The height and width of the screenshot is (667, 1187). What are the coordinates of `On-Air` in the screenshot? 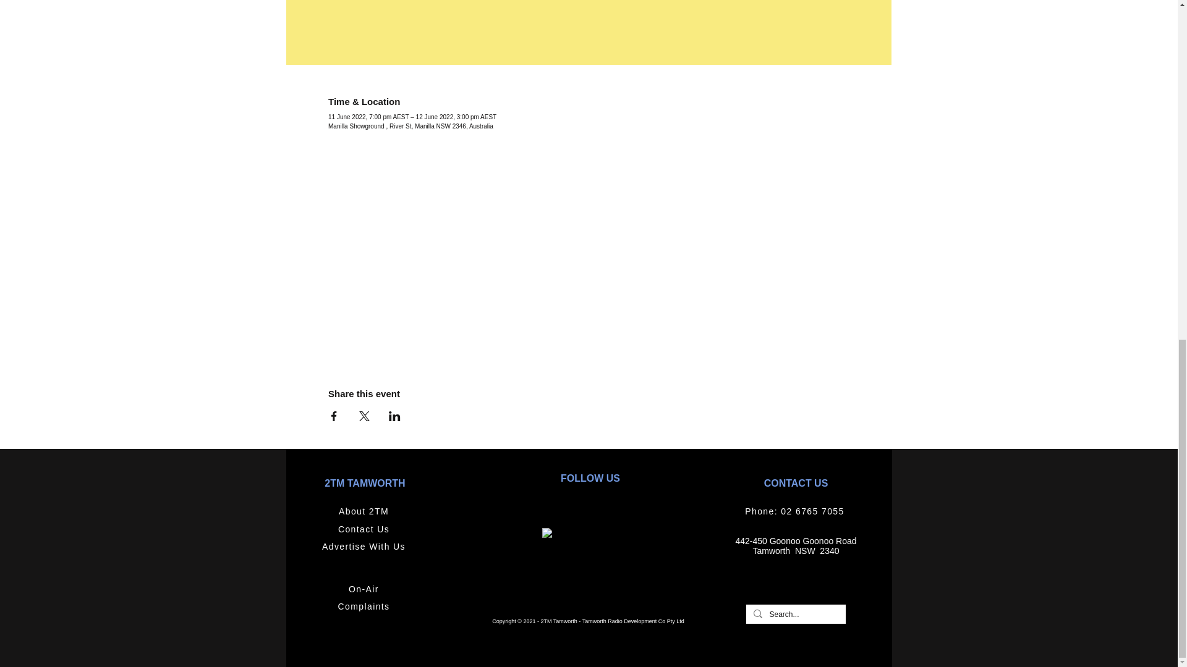 It's located at (365, 589).